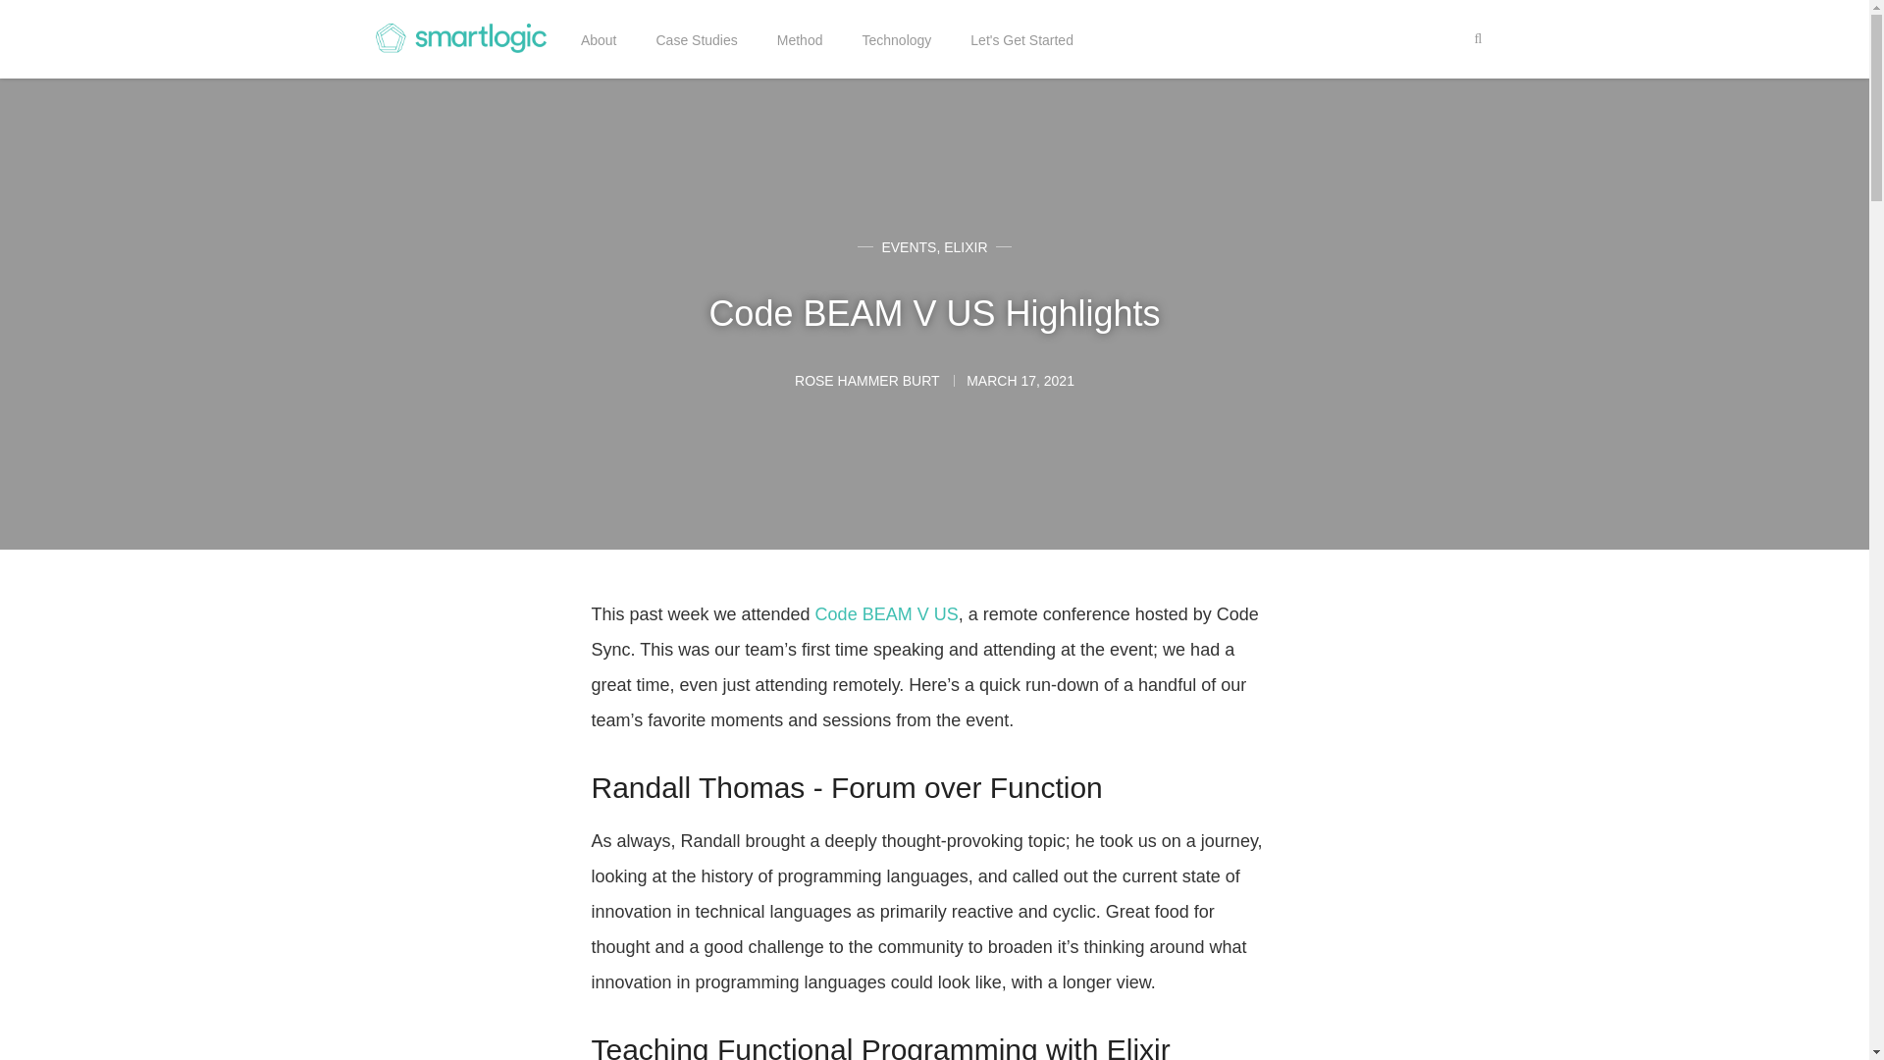 Image resolution: width=1884 pixels, height=1060 pixels. What do you see at coordinates (909, 247) in the screenshot?
I see `EVENTS` at bounding box center [909, 247].